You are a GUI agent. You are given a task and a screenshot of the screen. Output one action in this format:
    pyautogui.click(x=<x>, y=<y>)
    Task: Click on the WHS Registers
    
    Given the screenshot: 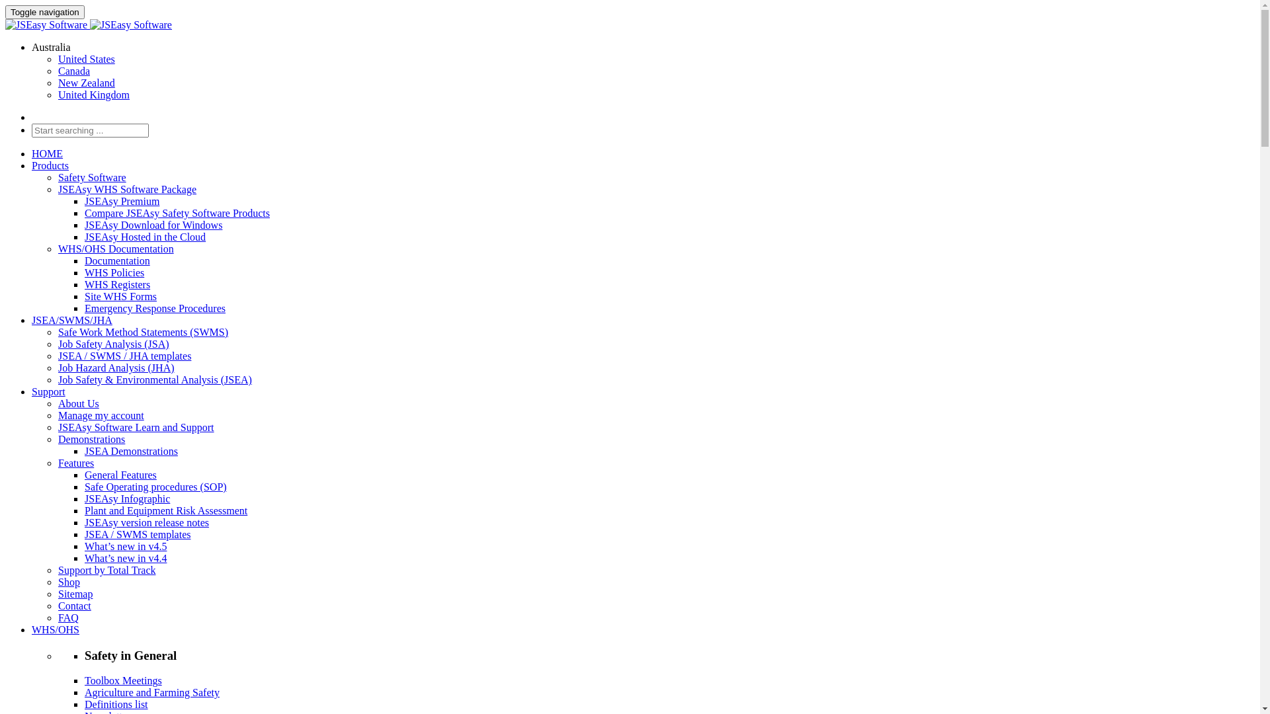 What is the action you would take?
    pyautogui.click(x=118, y=284)
    